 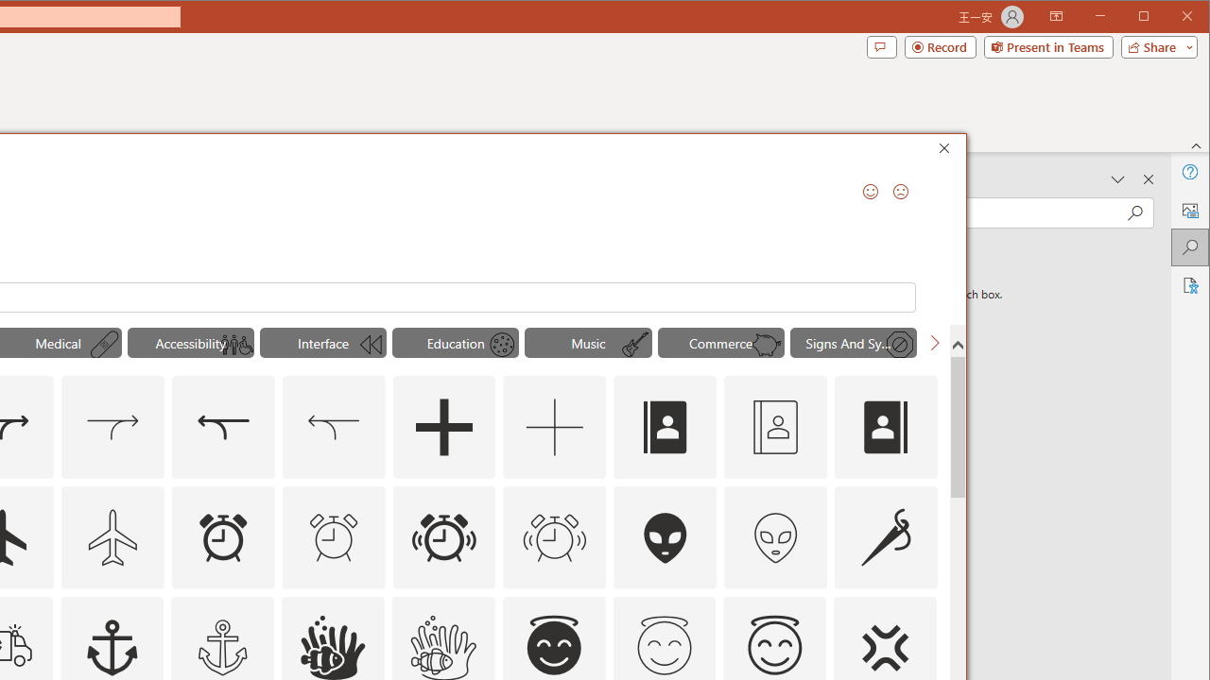 I want to click on "Accessibility" Icons., so click(x=190, y=342).